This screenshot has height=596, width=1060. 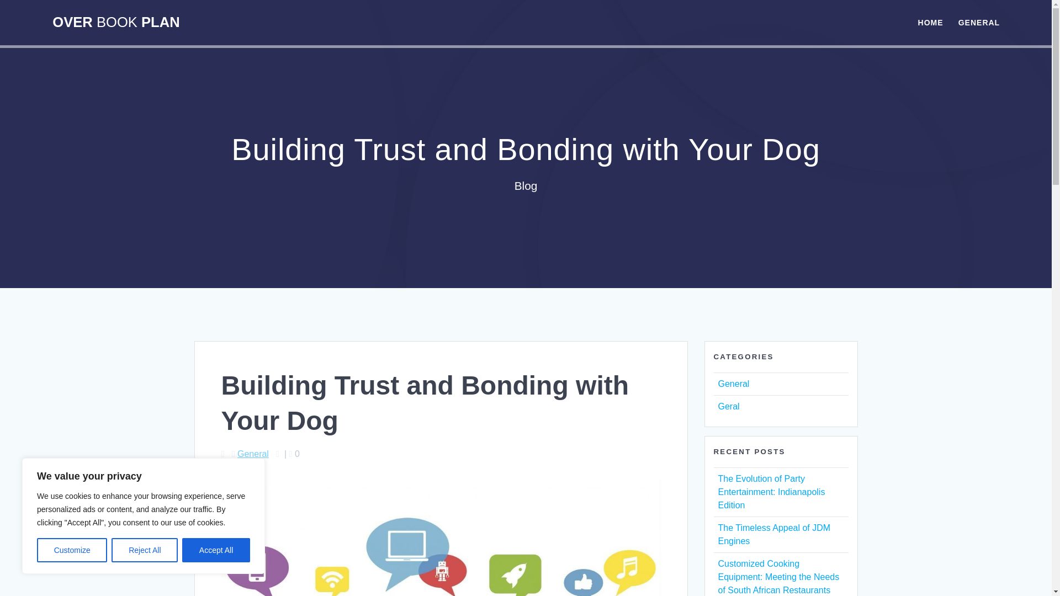 I want to click on GENERAL, so click(x=978, y=22).